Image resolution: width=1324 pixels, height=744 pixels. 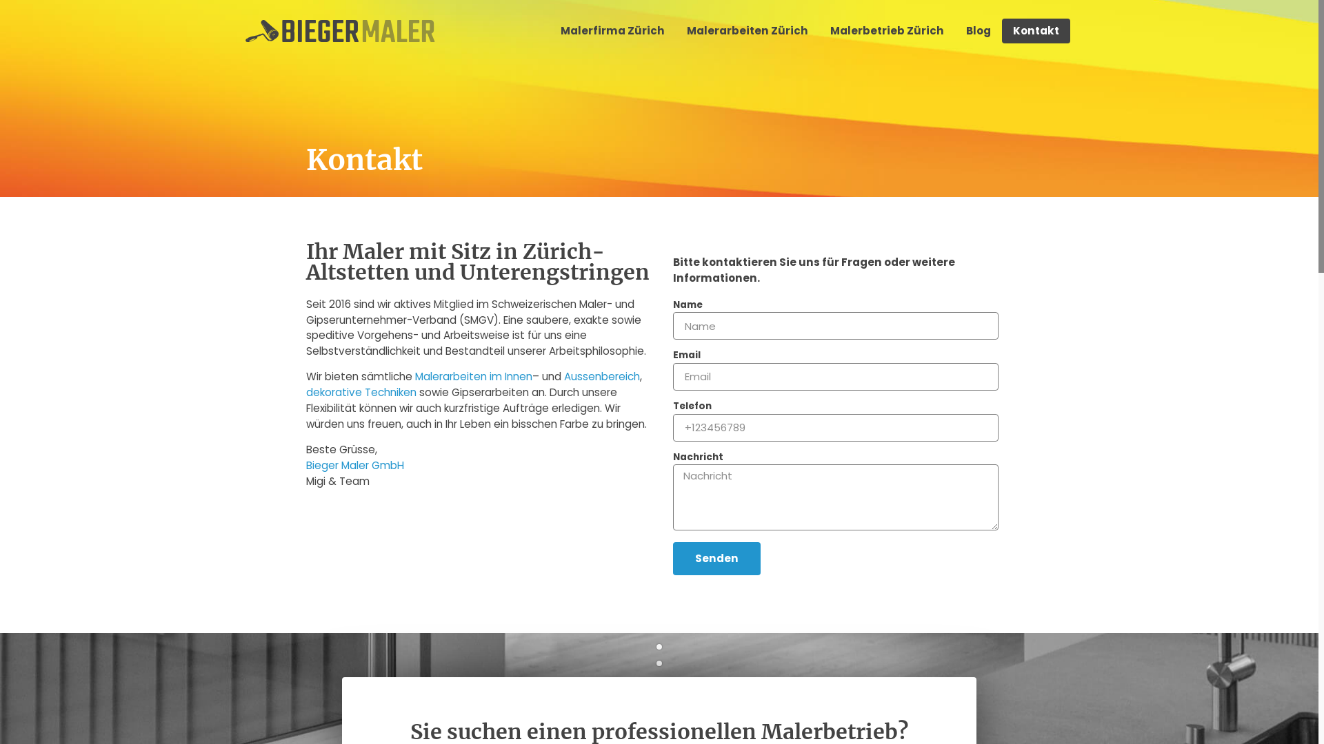 What do you see at coordinates (979, 31) in the screenshot?
I see `Blog` at bounding box center [979, 31].